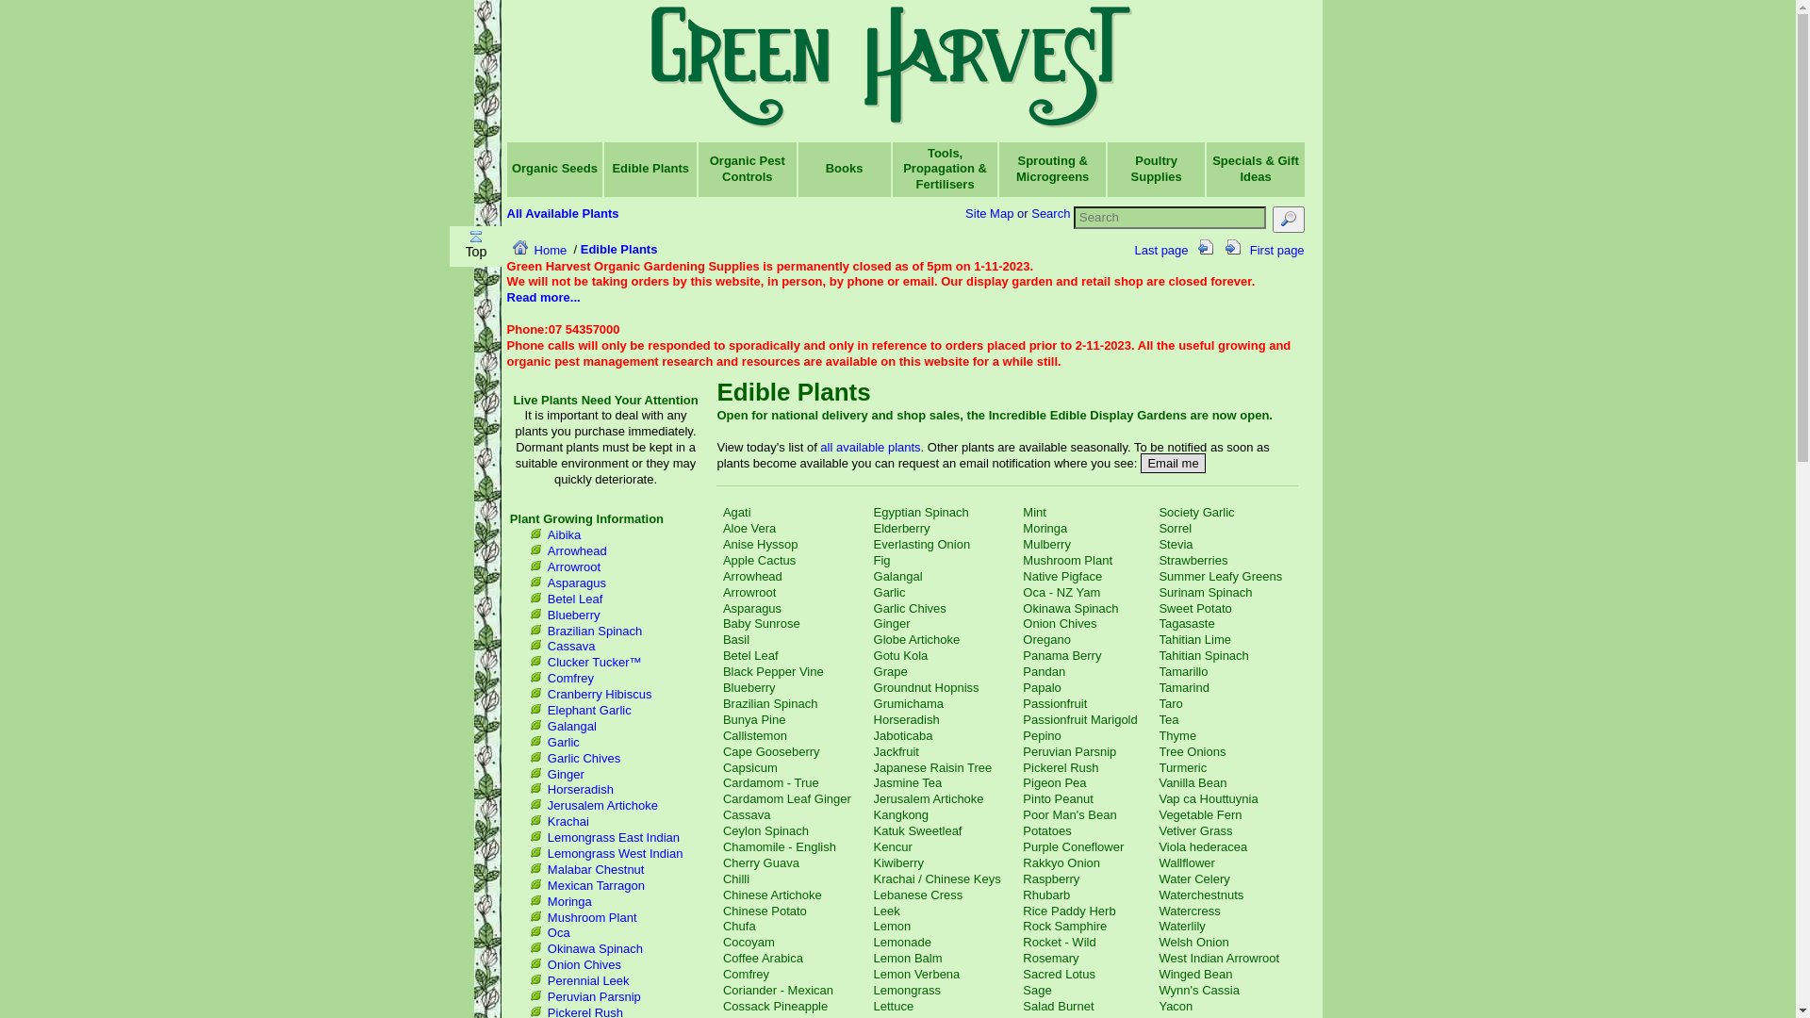  Describe the element at coordinates (897, 752) in the screenshot. I see `Jackfruit` at that location.